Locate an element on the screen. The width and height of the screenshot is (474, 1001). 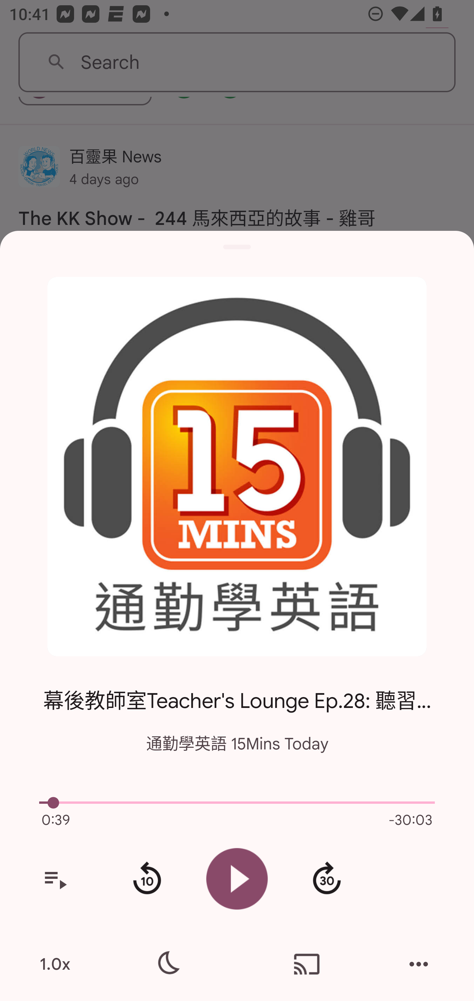
Sleep timer settings is located at coordinates (167, 964).